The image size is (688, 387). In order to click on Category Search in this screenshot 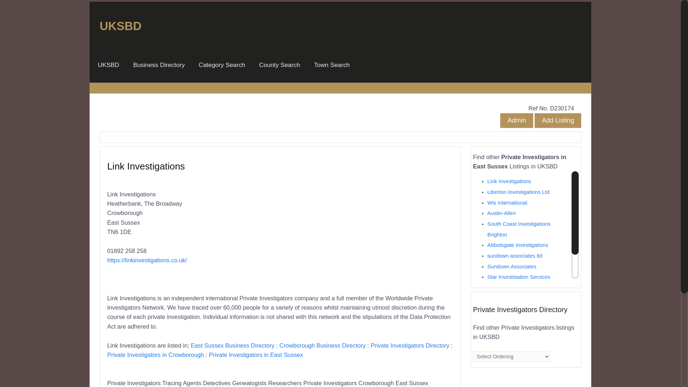, I will do `click(221, 65)`.